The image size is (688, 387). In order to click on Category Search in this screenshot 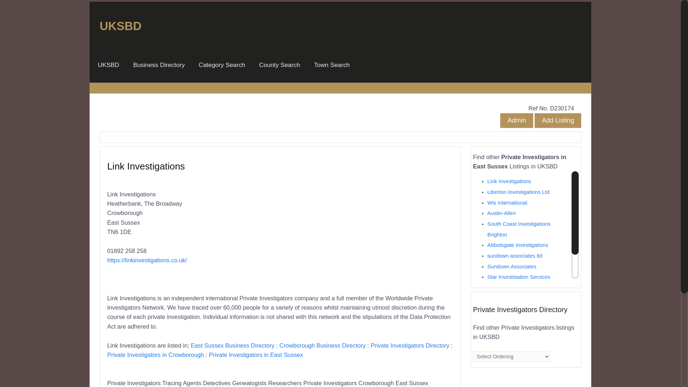, I will do `click(221, 65)`.